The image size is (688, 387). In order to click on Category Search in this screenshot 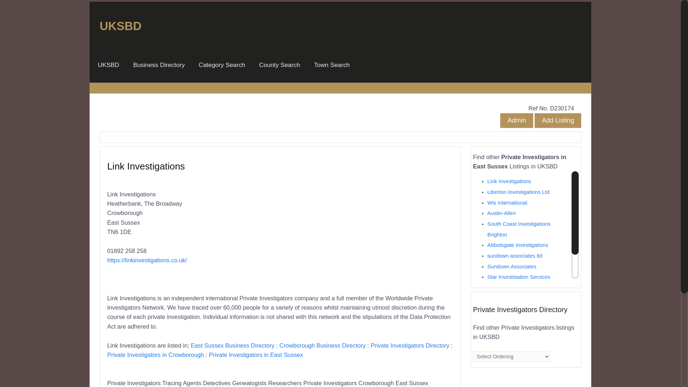, I will do `click(221, 65)`.